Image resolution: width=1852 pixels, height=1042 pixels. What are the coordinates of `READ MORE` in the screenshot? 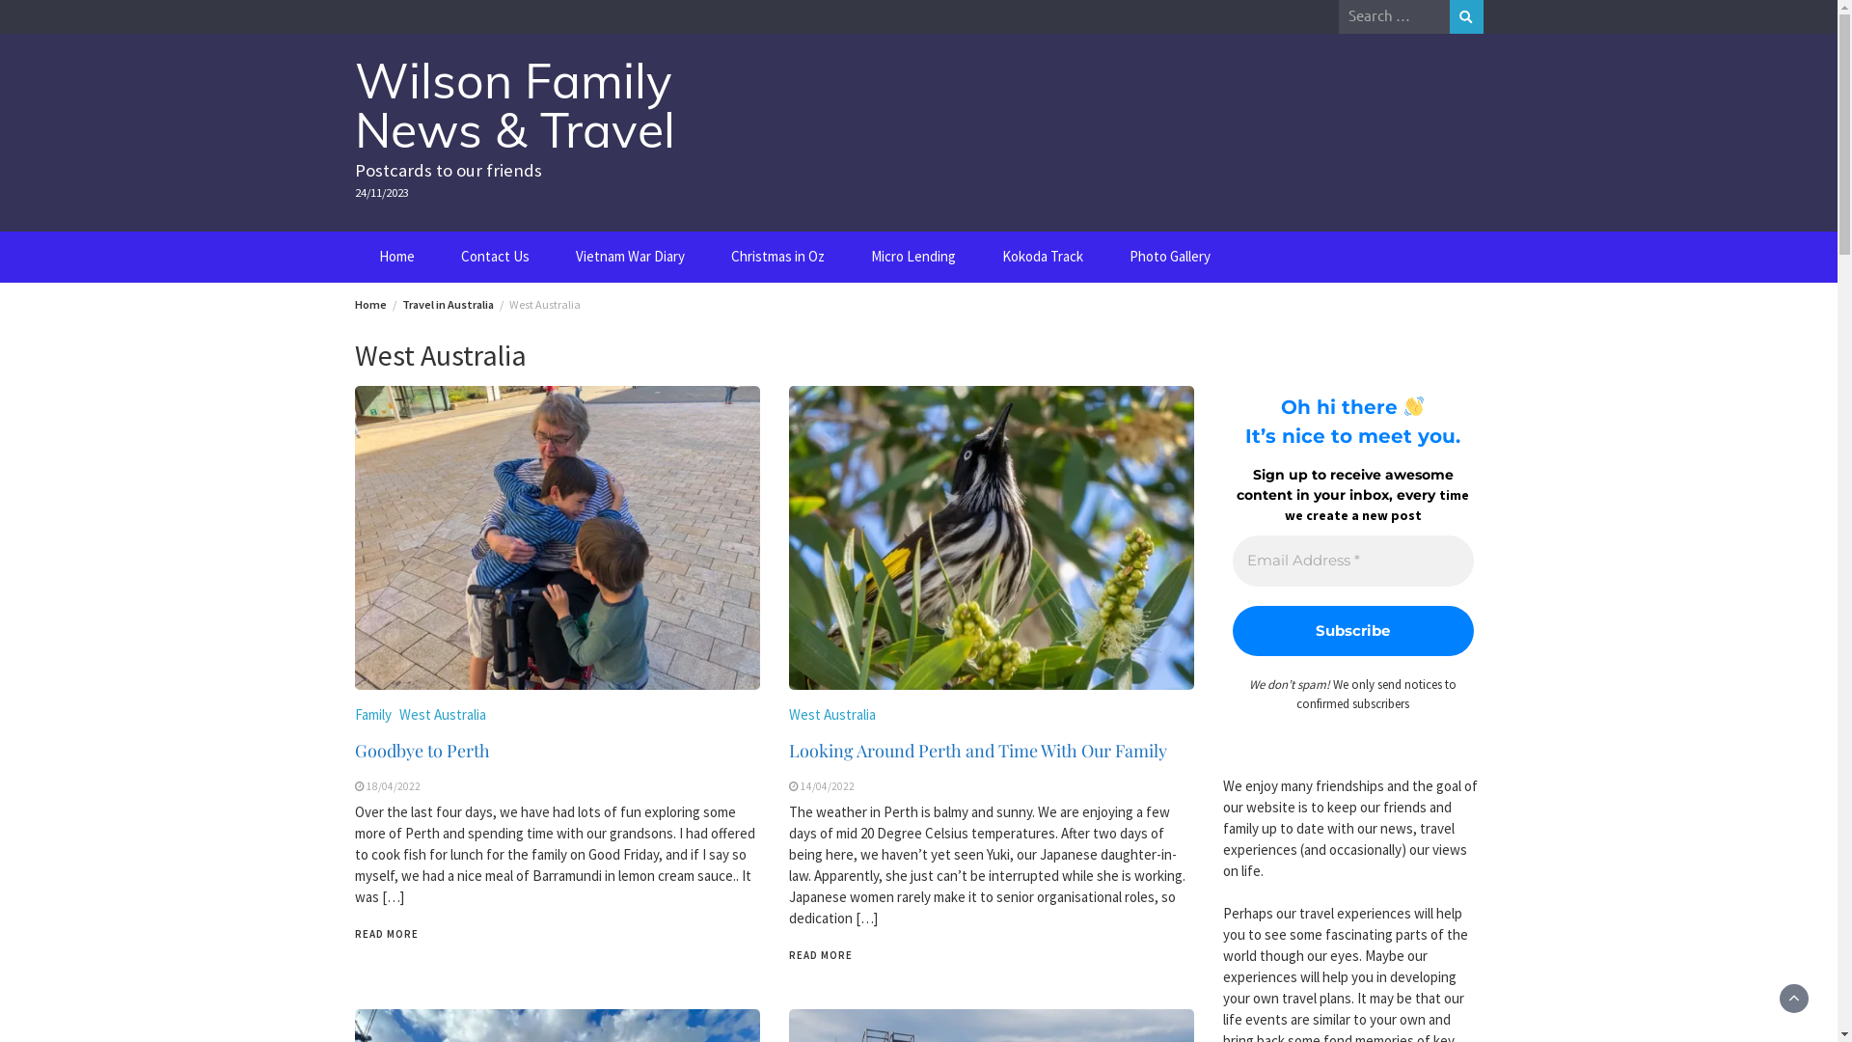 It's located at (821, 955).